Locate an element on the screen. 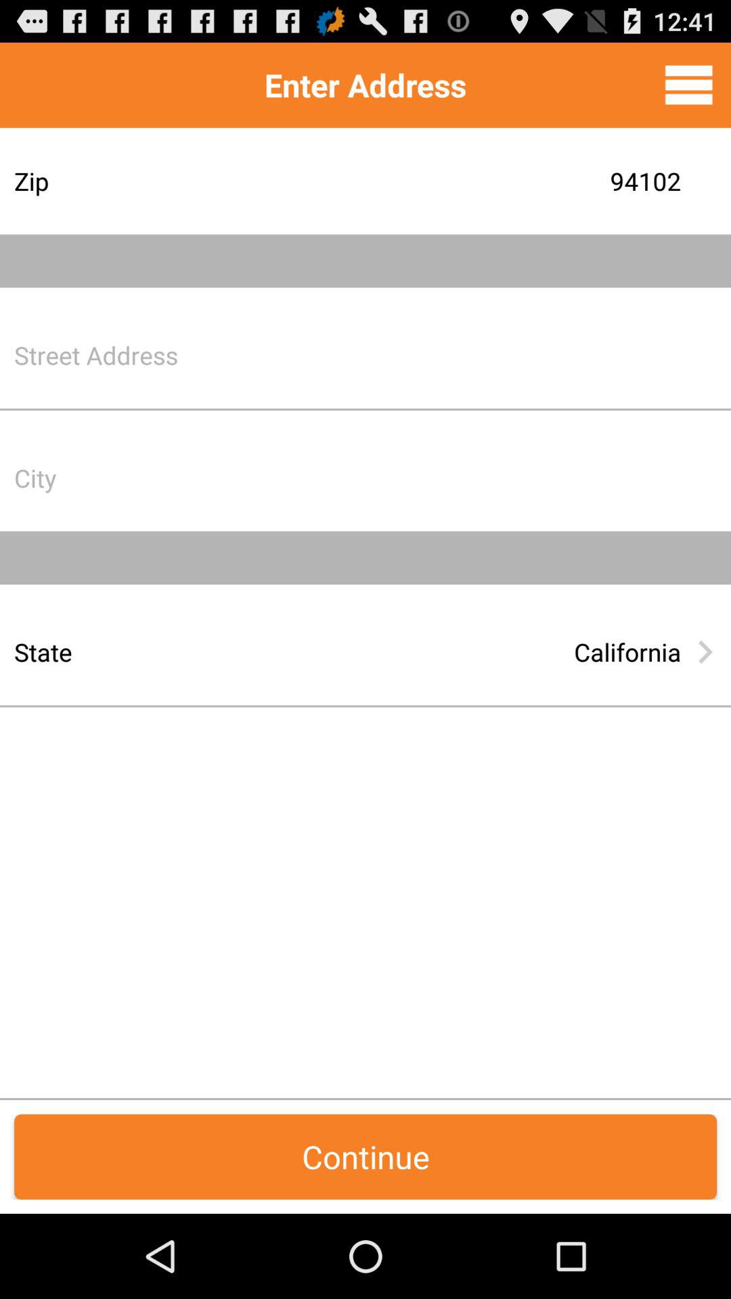 The width and height of the screenshot is (731, 1299). tap icon to the right of the zip is located at coordinates (470, 181).